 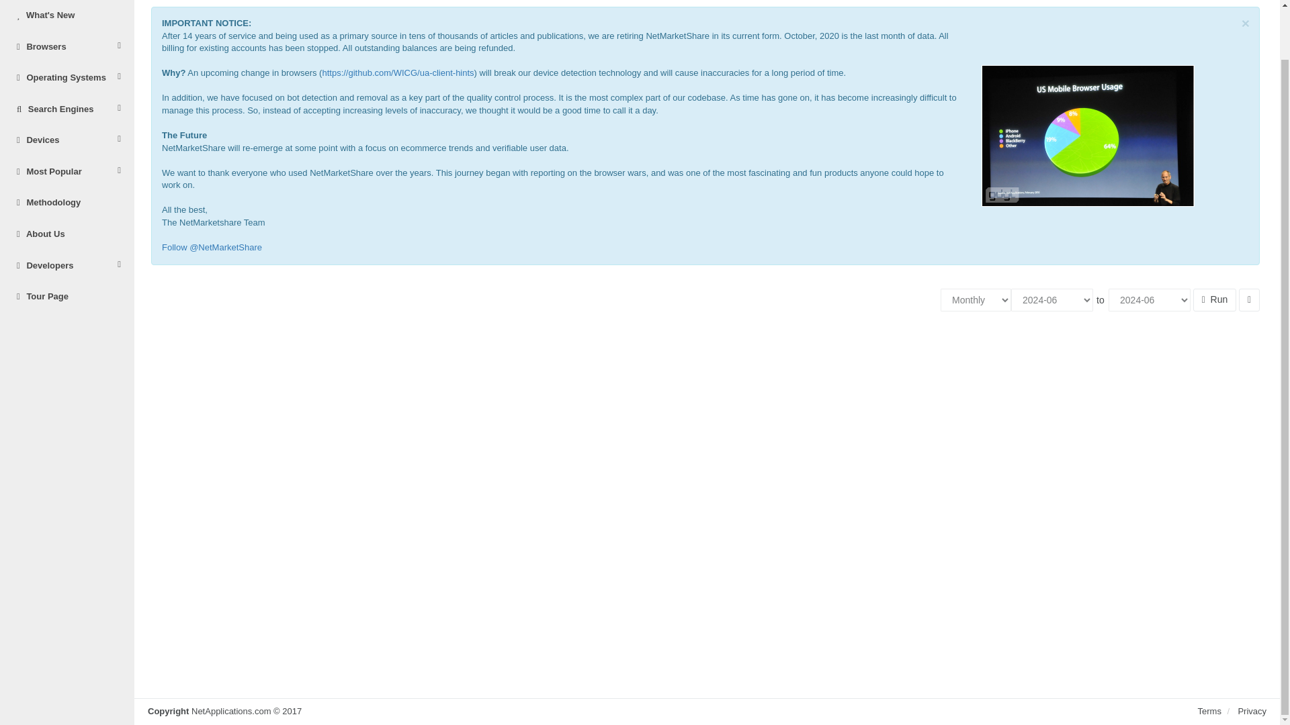 I want to click on to, so click(x=1101, y=299).